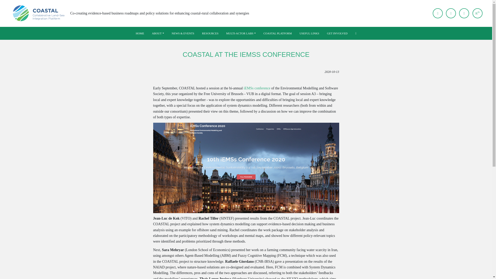 The width and height of the screenshot is (496, 279). Describe the element at coordinates (438, 13) in the screenshot. I see `Follow us on Email` at that location.